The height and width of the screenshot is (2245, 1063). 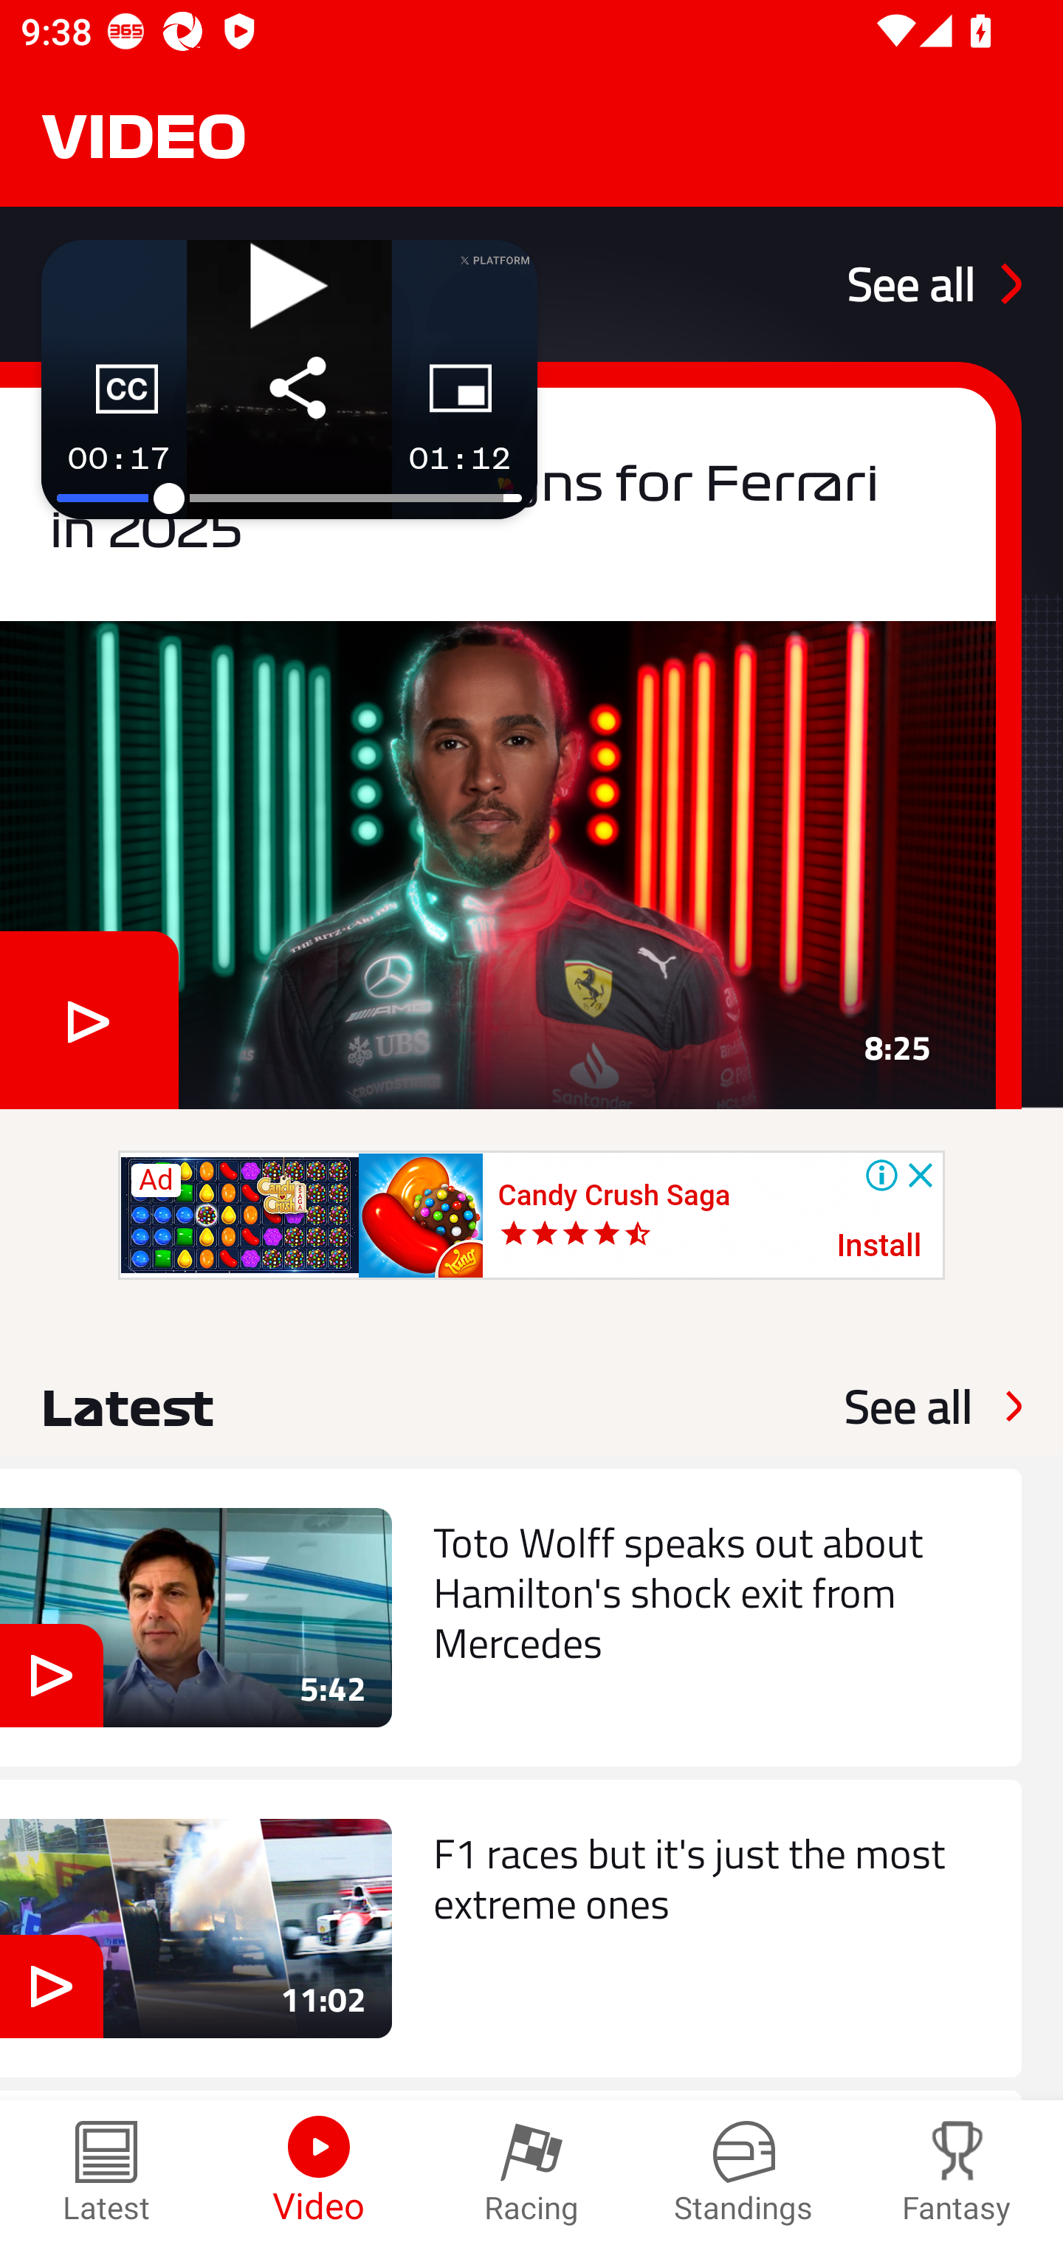 I want to click on Standings, so click(x=744, y=2173).